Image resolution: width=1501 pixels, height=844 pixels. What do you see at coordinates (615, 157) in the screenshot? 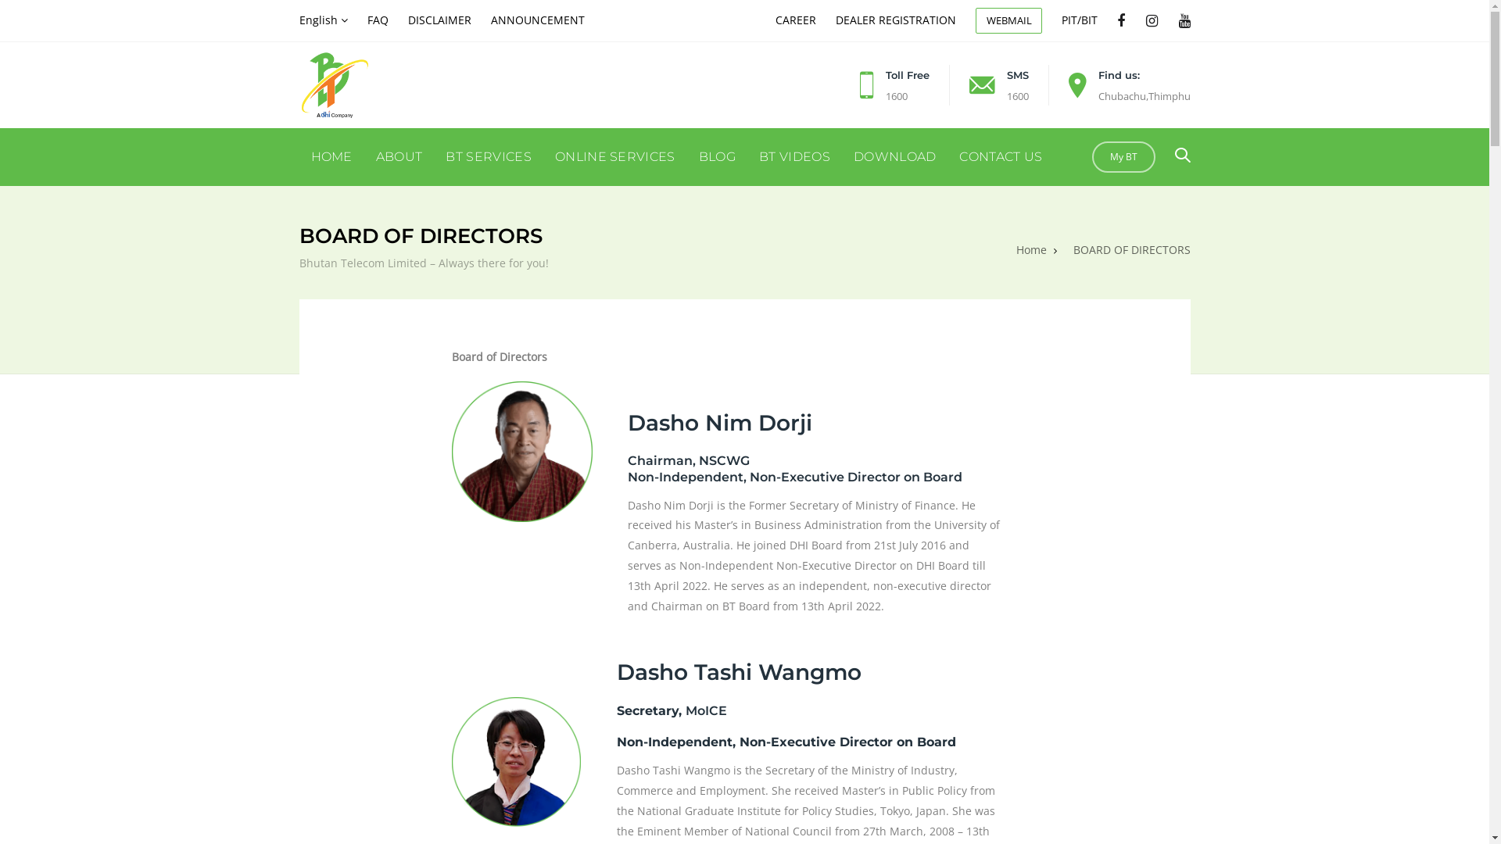
I see `ONLINE SERVICES` at bounding box center [615, 157].